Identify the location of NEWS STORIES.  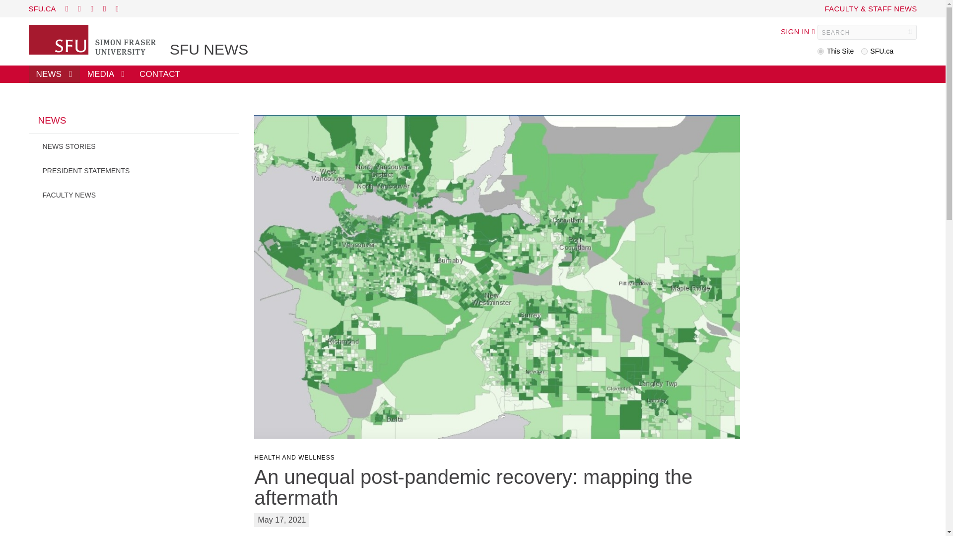
(134, 146).